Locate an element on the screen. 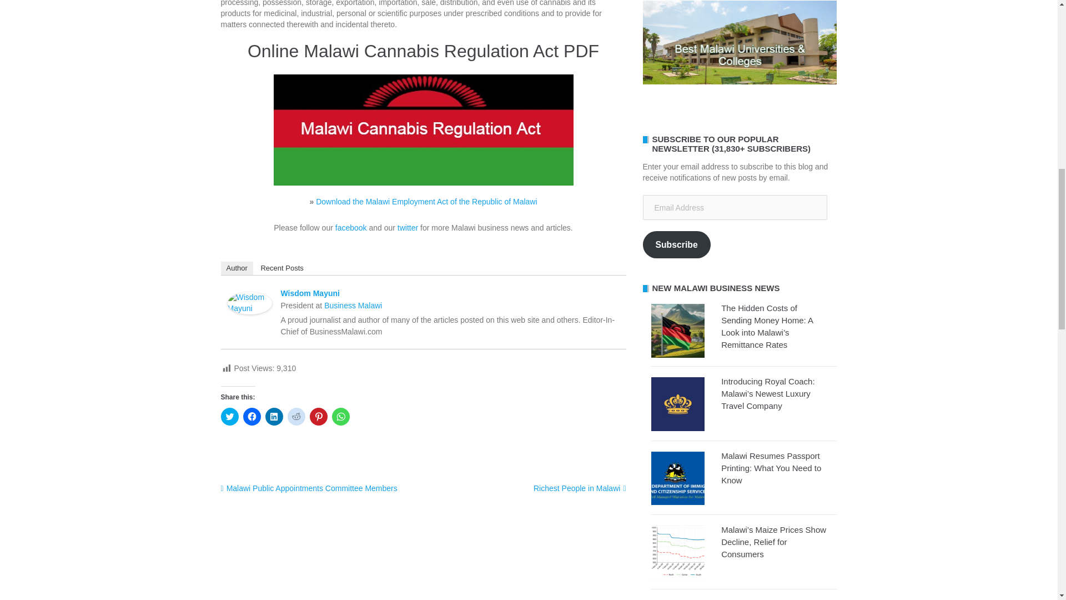 The width and height of the screenshot is (1066, 600). Click to share on Twitter is located at coordinates (230, 417).